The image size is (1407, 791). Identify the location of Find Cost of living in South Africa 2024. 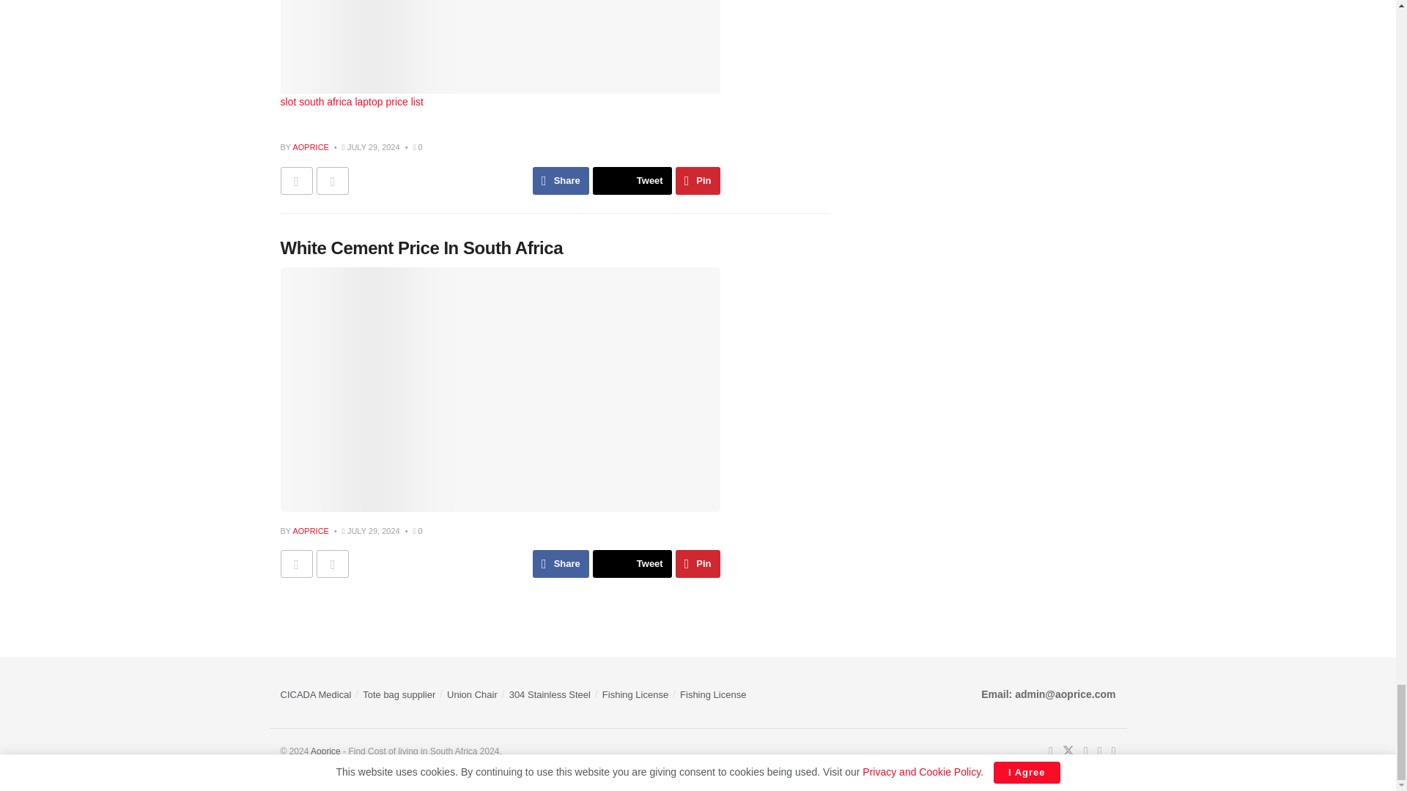
(325, 751).